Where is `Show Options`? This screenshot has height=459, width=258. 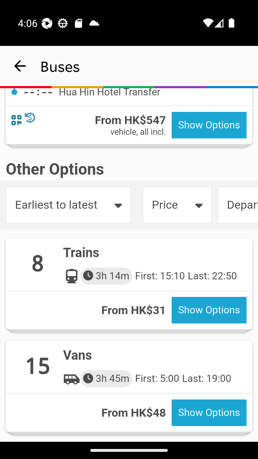
Show Options is located at coordinates (209, 311).